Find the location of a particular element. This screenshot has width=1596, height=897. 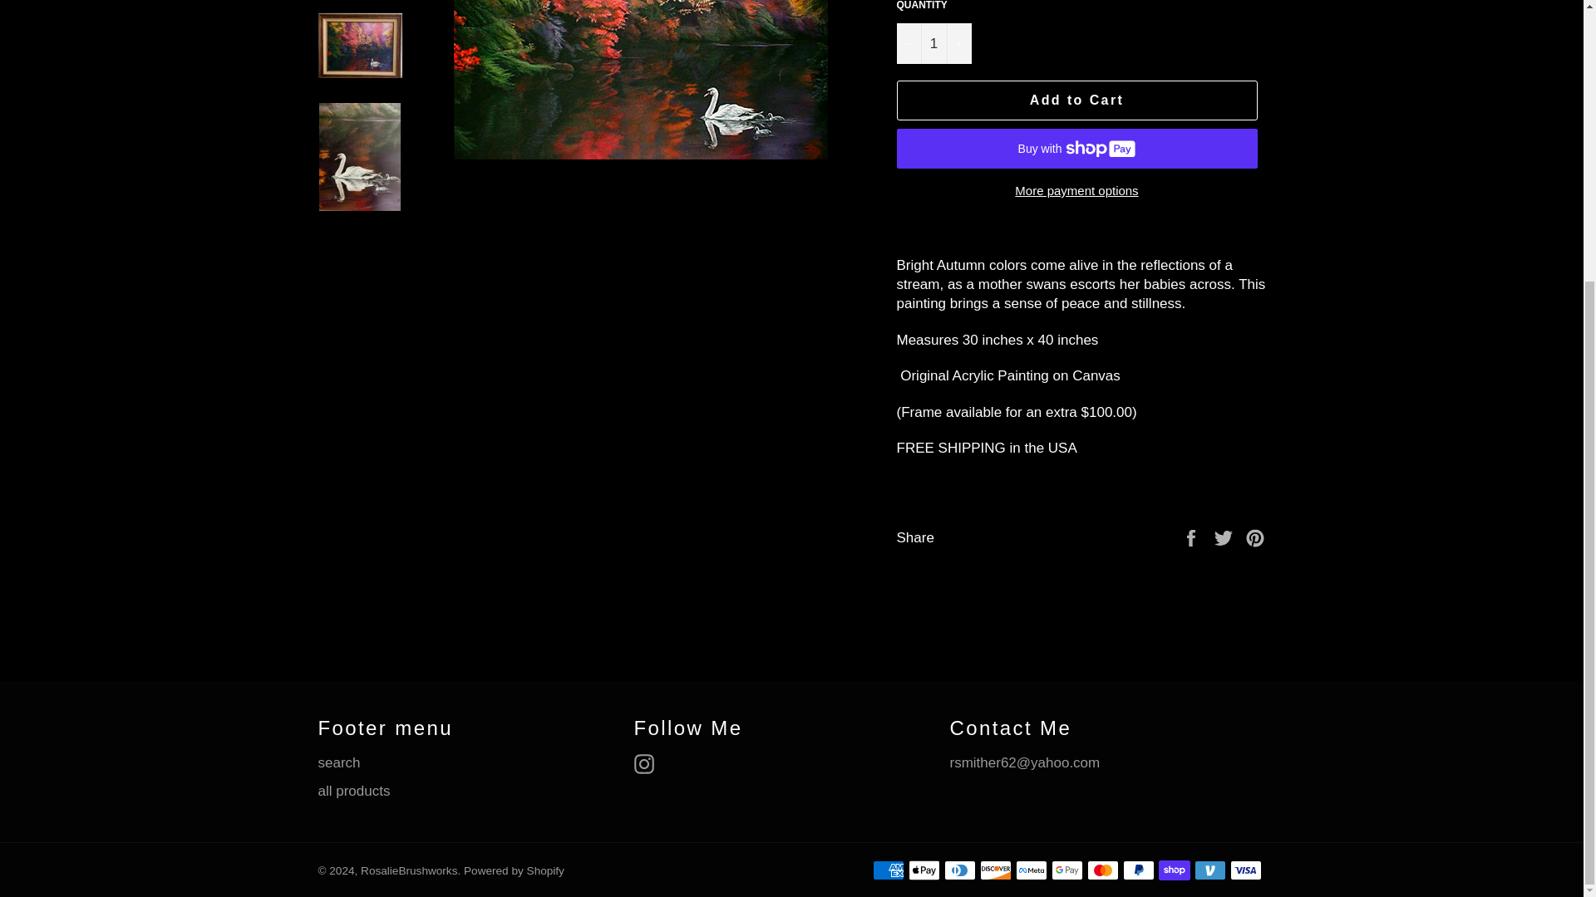

Add to Cart is located at coordinates (1076, 100).